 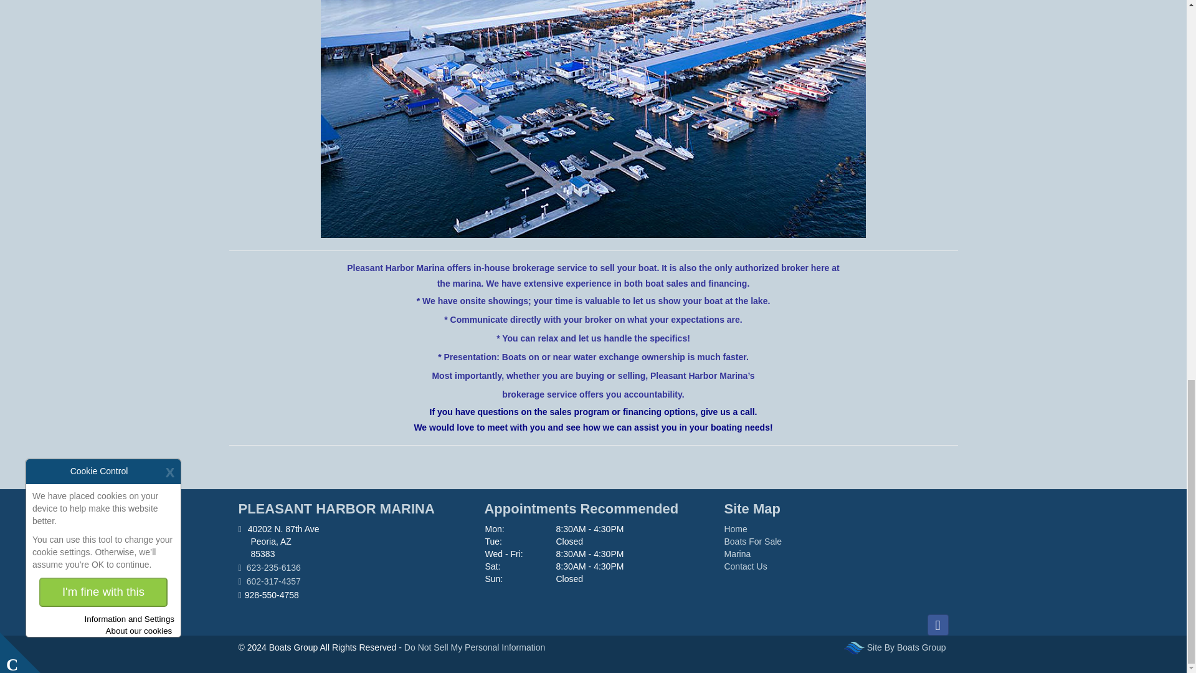 What do you see at coordinates (908, 647) in the screenshot?
I see `Terms of Use` at bounding box center [908, 647].